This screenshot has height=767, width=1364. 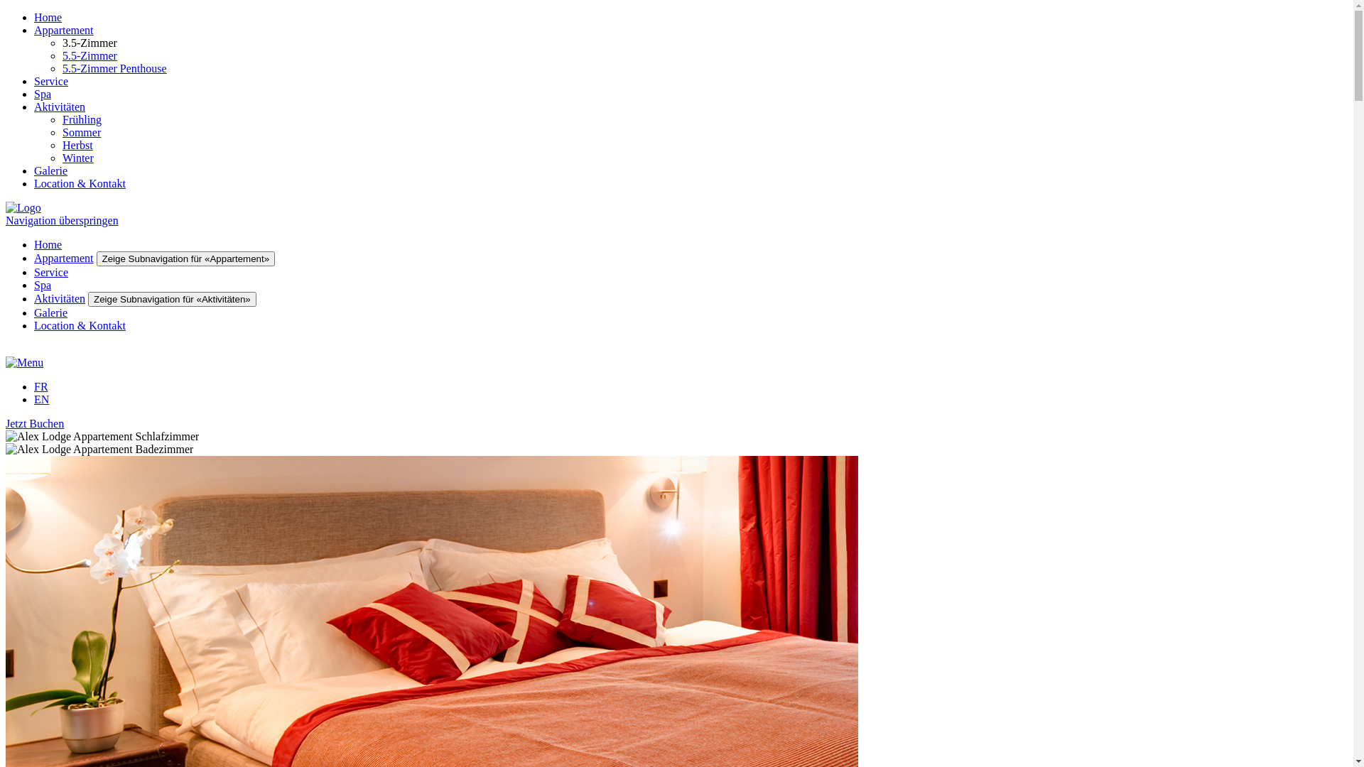 I want to click on Service, so click(x=51, y=273).